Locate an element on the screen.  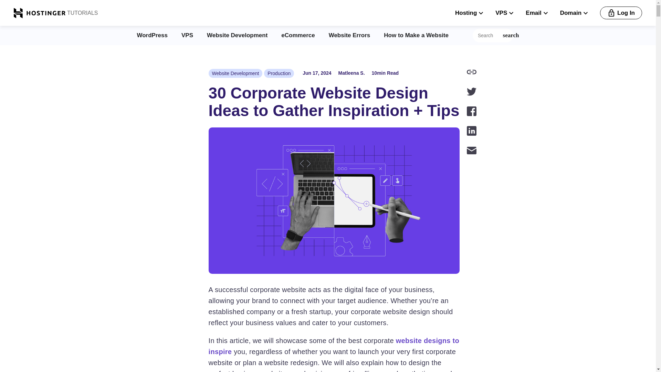
Log In is located at coordinates (621, 13).